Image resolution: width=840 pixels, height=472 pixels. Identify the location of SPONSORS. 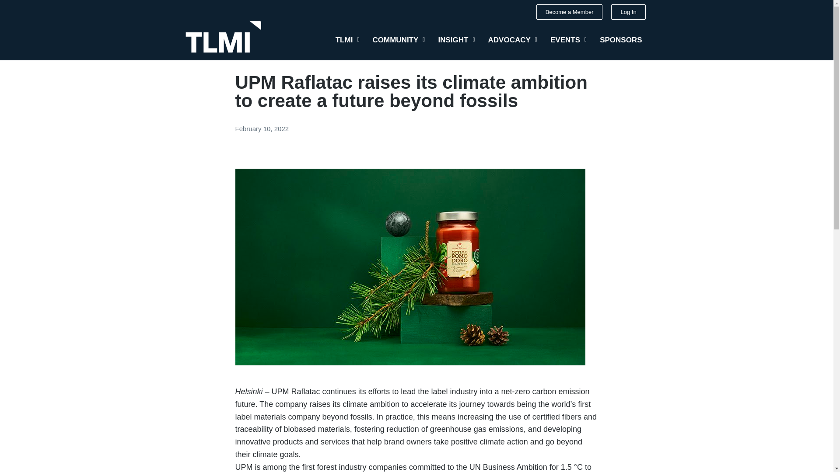
(620, 40).